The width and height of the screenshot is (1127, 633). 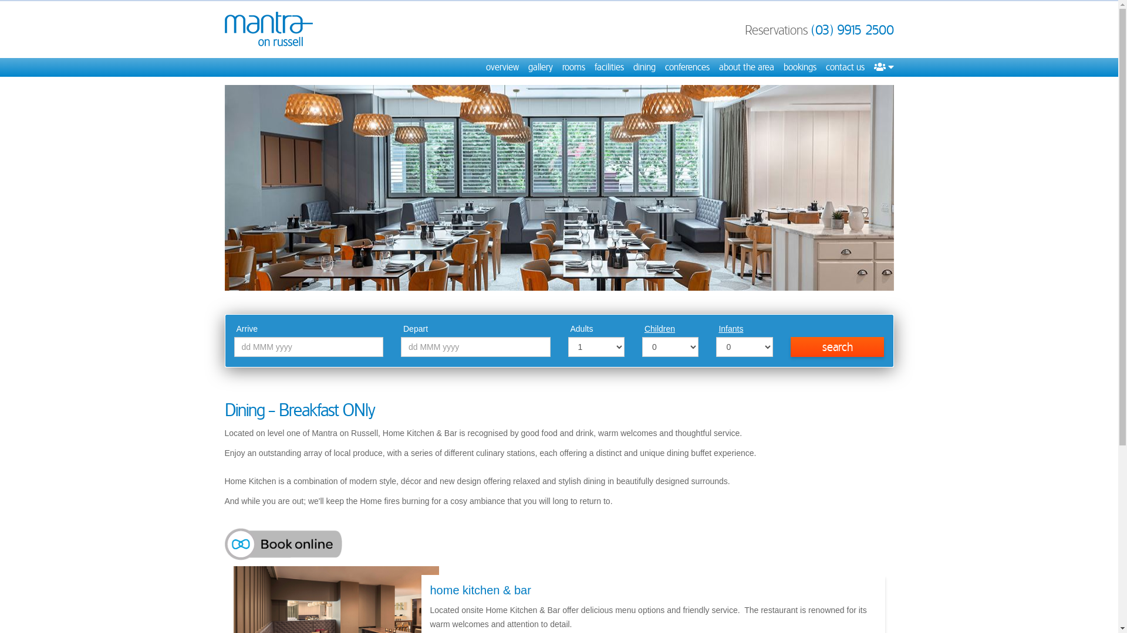 What do you see at coordinates (852, 30) in the screenshot?
I see `(03) 9915 2500` at bounding box center [852, 30].